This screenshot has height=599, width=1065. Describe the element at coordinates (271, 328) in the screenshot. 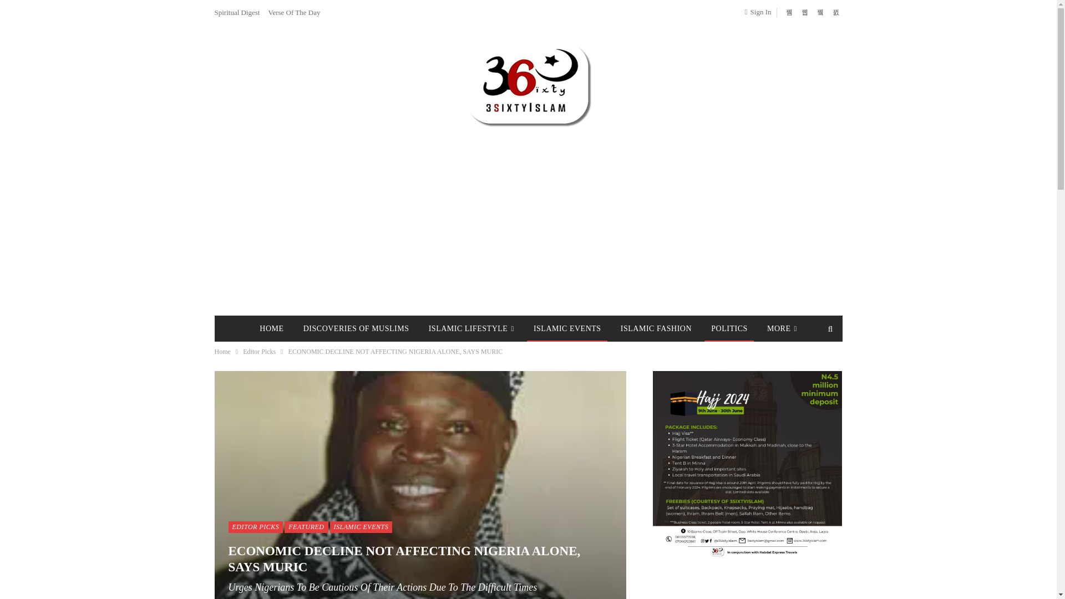

I see `HOME` at that location.